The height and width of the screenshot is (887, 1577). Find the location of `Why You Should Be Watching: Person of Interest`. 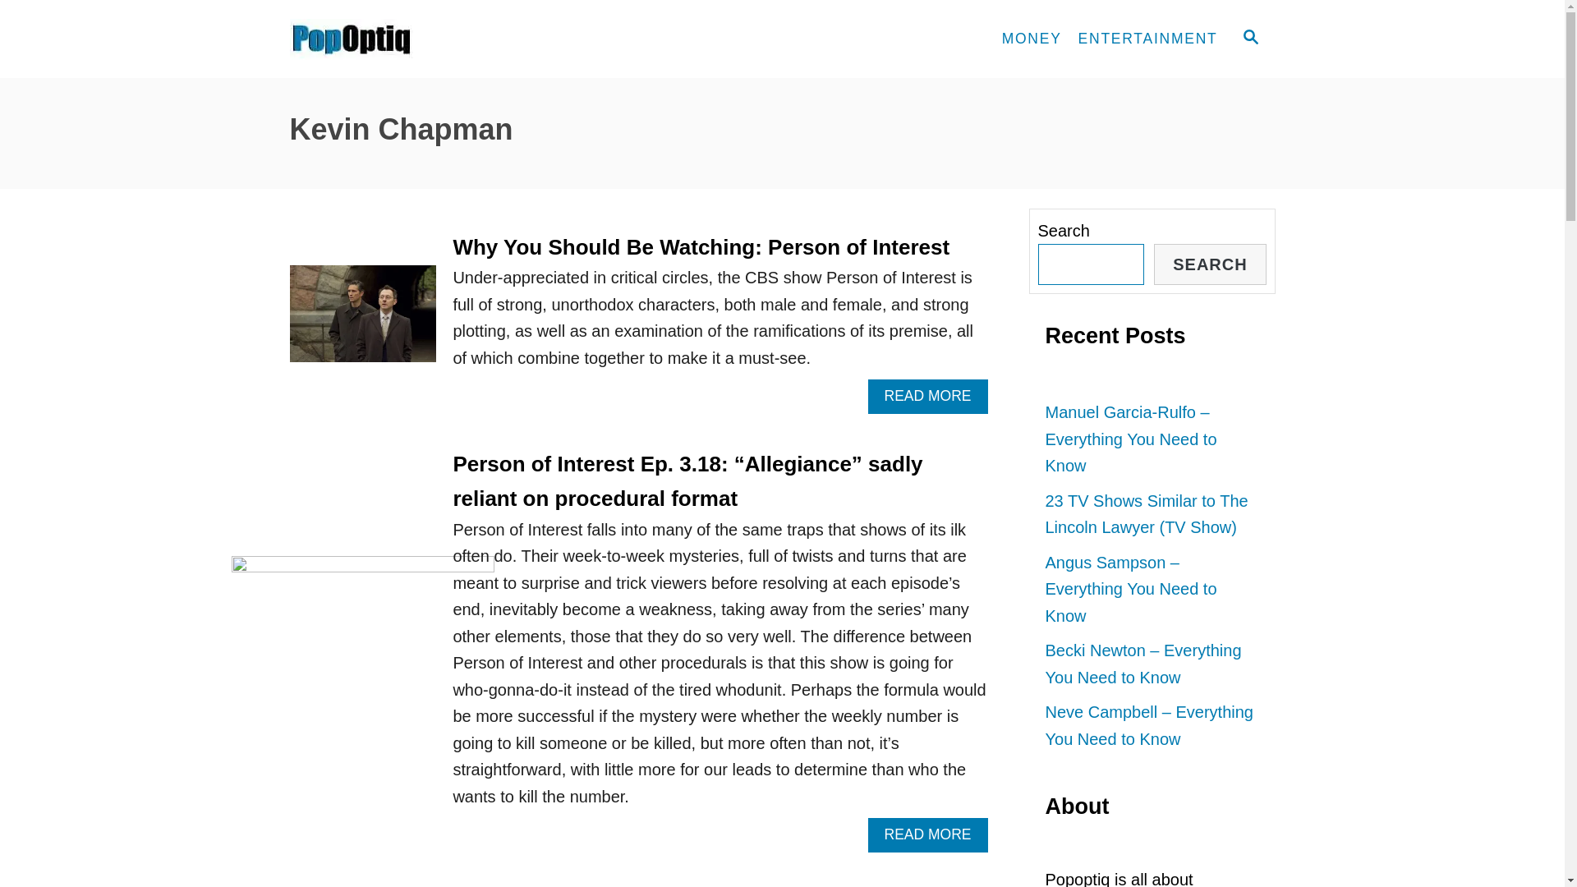

Why You Should Be Watching: Person of Interest is located at coordinates (701, 247).